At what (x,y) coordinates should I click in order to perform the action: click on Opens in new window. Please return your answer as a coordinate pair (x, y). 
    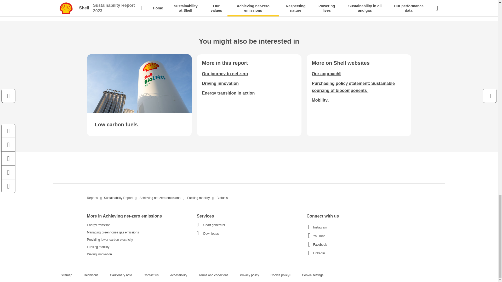
    Looking at the image, I should click on (139, 95).